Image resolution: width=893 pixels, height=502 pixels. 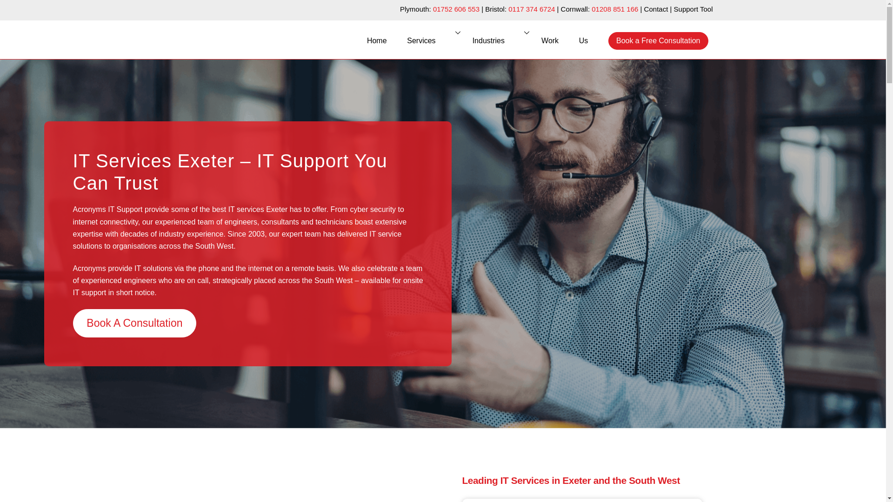 What do you see at coordinates (531, 9) in the screenshot?
I see `0117 374 6724` at bounding box center [531, 9].